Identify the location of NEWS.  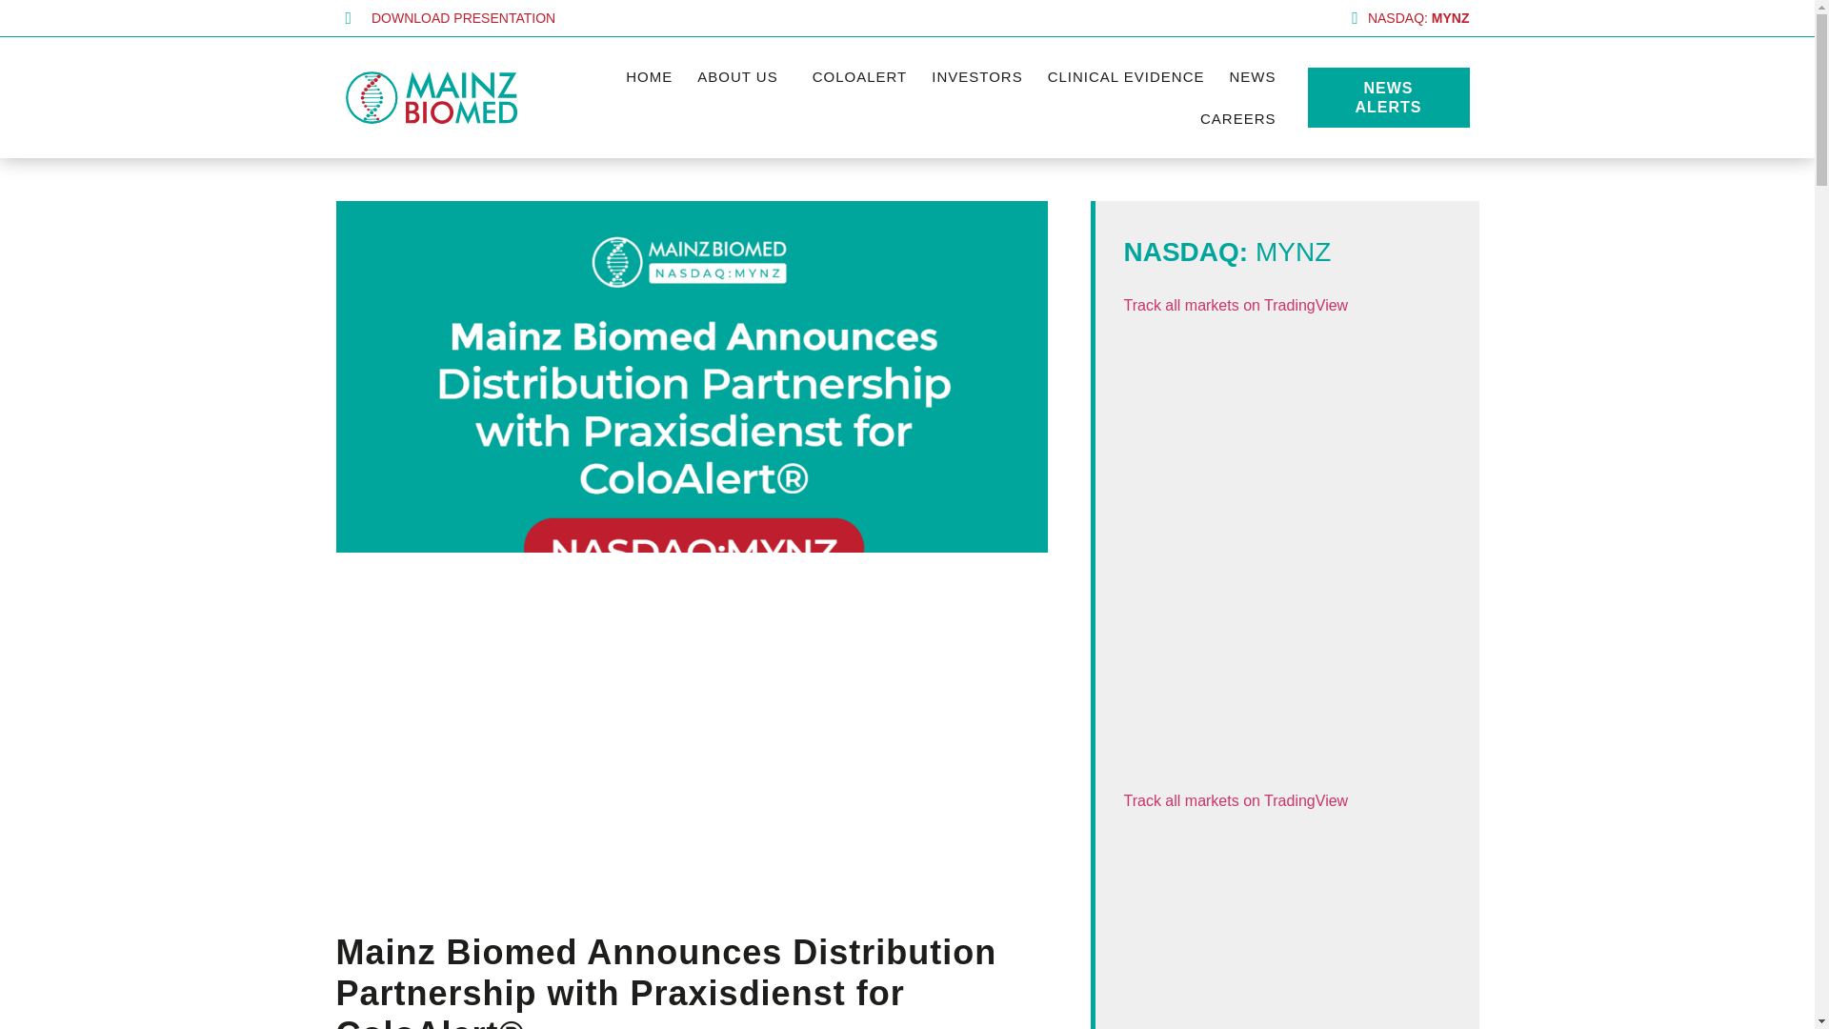
(1254, 76).